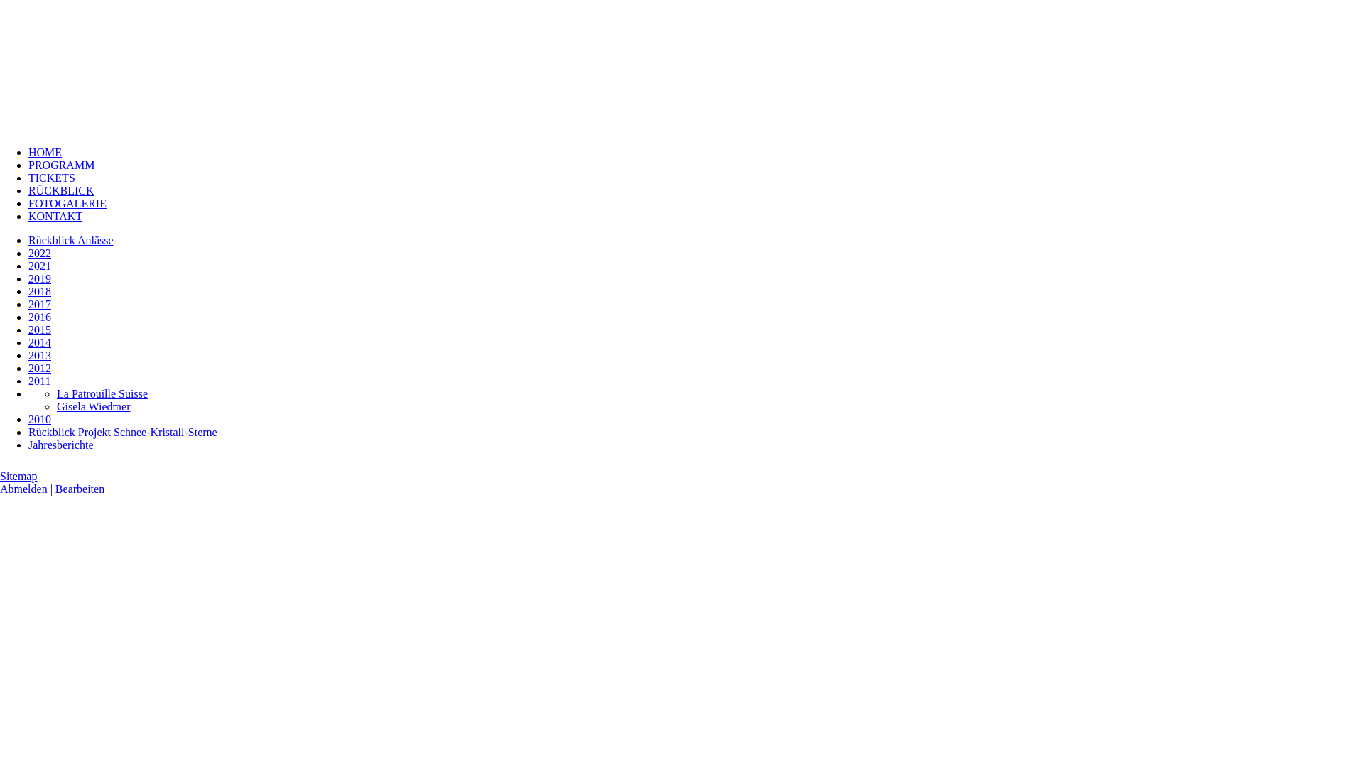 This screenshot has width=1364, height=767. Describe the element at coordinates (40, 266) in the screenshot. I see `2021` at that location.